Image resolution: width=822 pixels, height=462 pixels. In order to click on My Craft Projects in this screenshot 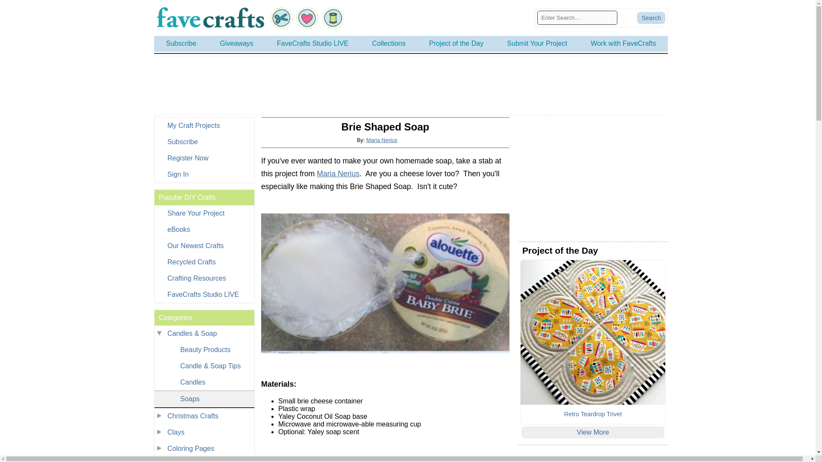, I will do `click(204, 126)`.